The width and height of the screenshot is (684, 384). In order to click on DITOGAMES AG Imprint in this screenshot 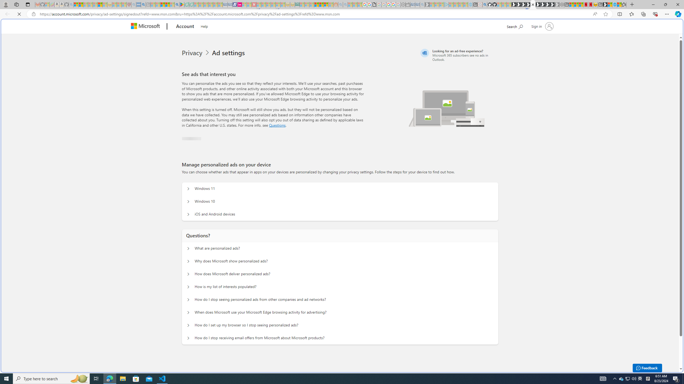, I will do `click(297, 5)`.